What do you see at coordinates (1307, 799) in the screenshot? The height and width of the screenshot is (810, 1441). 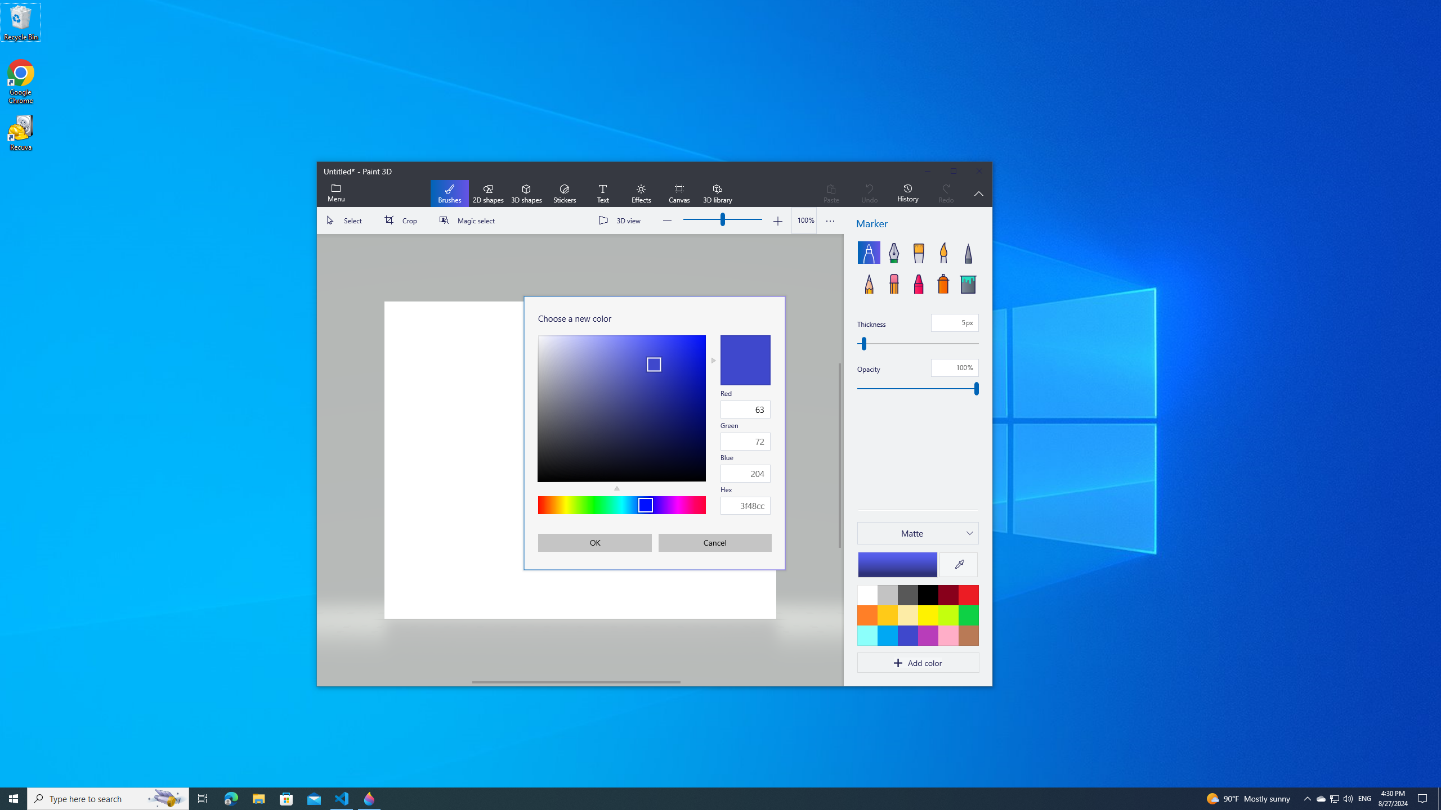 I see `Notification Chevron` at bounding box center [1307, 799].